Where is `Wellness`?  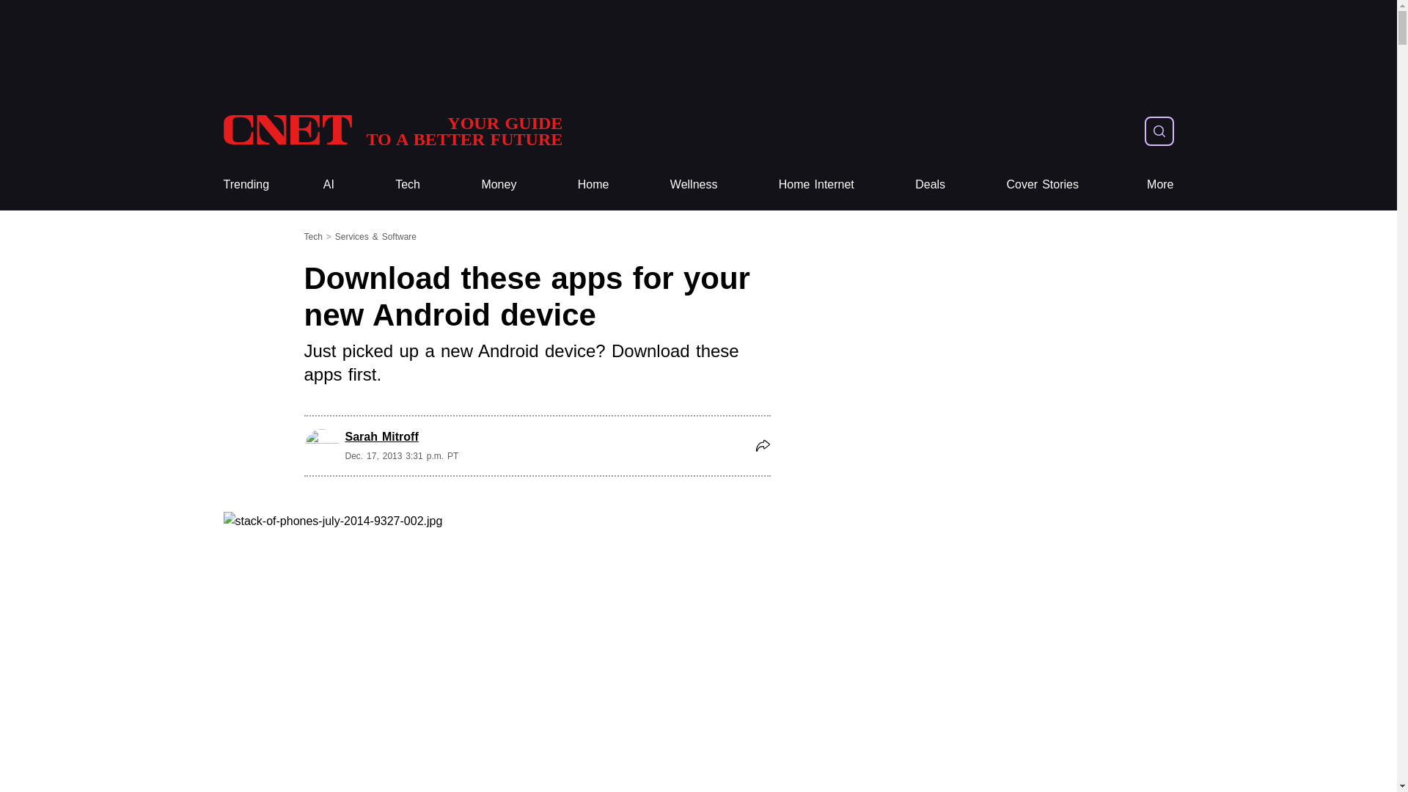
Wellness is located at coordinates (694, 185).